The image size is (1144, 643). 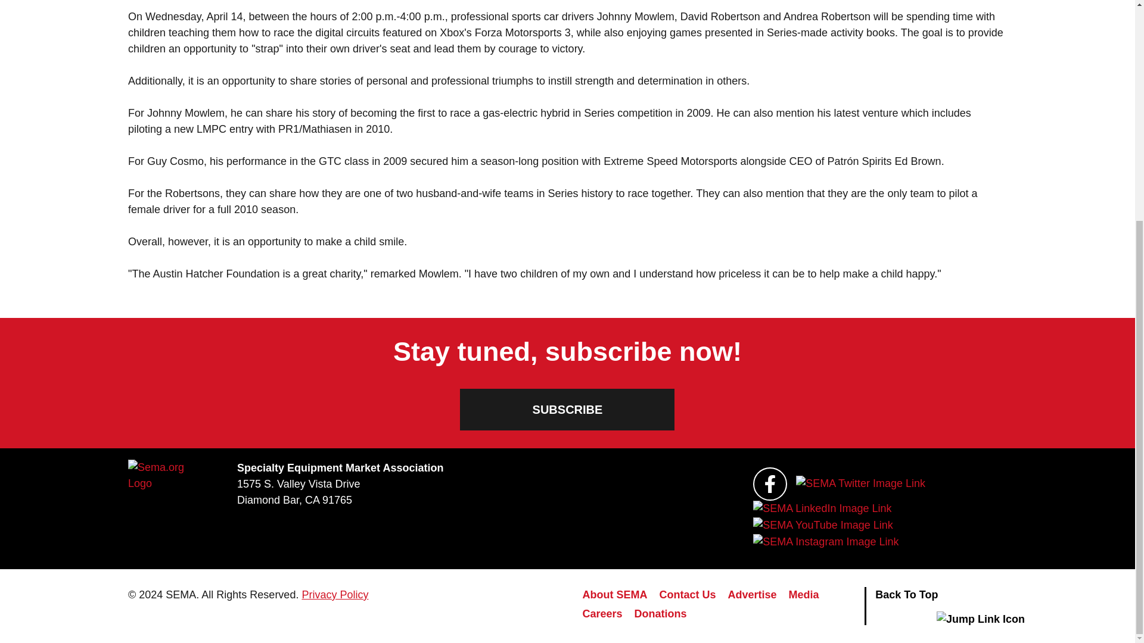 I want to click on SEMA LinkedIn Link, so click(x=822, y=509).